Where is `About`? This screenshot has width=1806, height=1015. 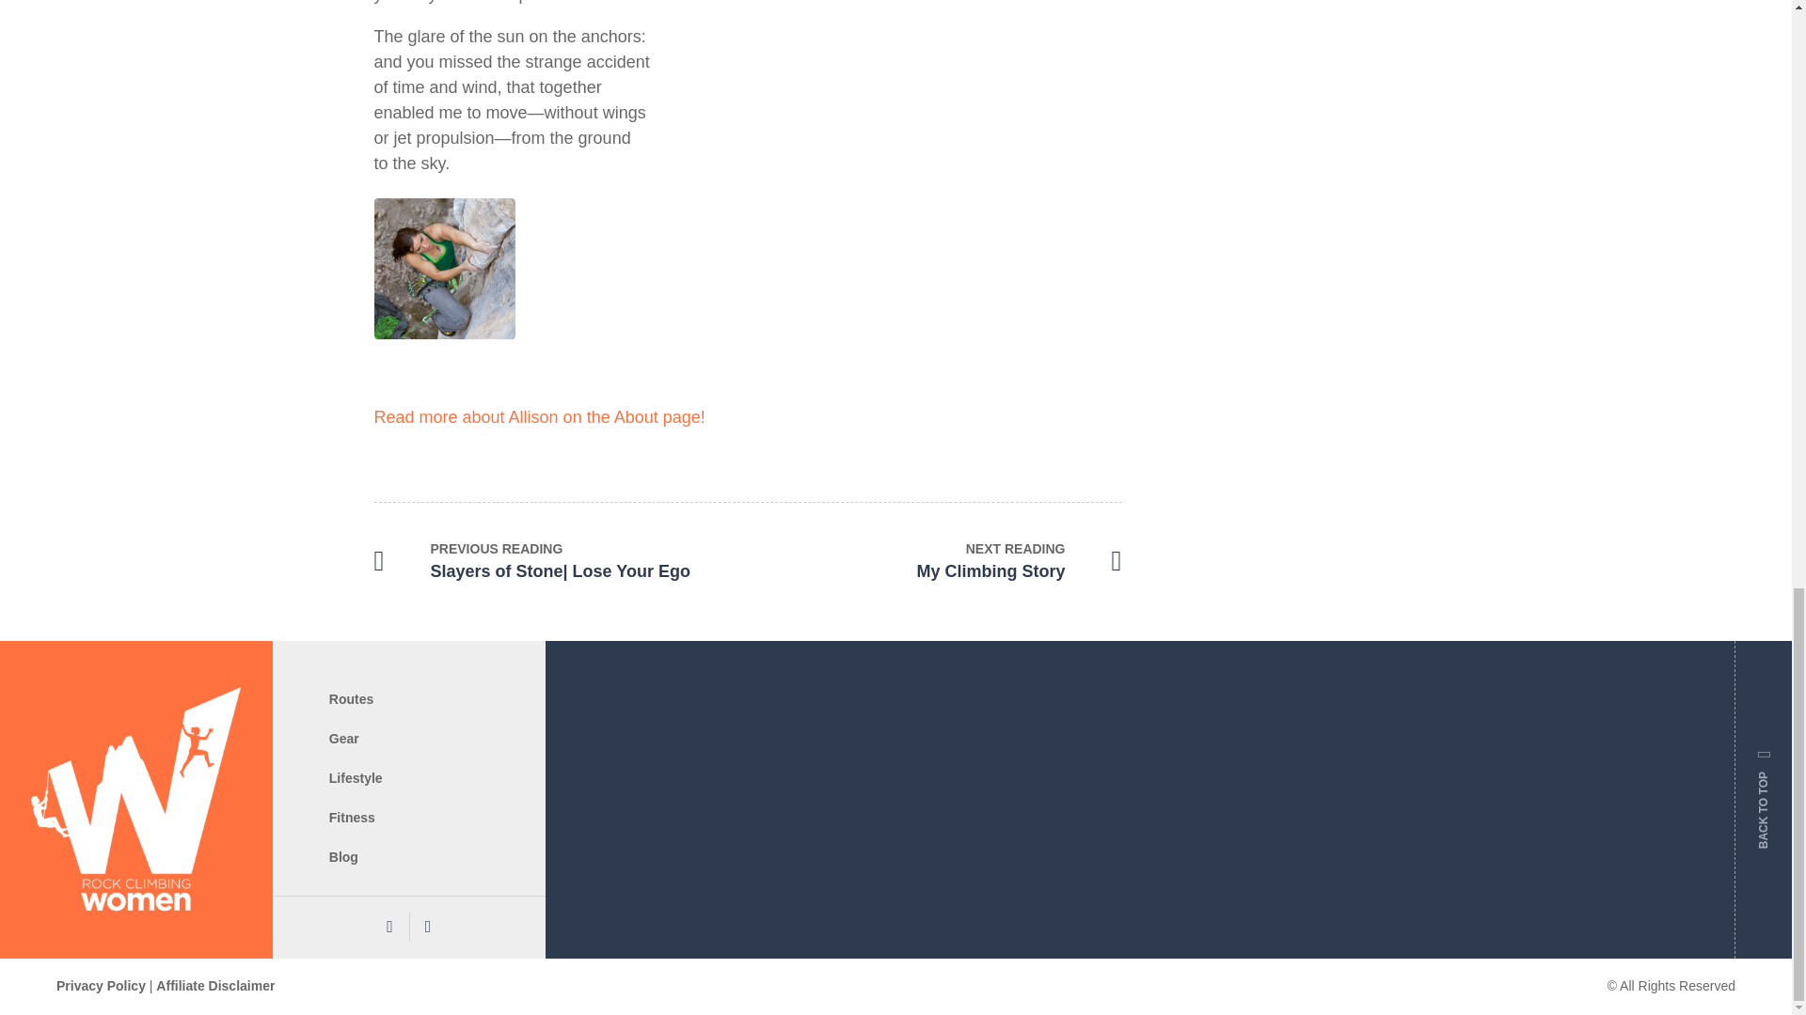 About is located at coordinates (351, 698).